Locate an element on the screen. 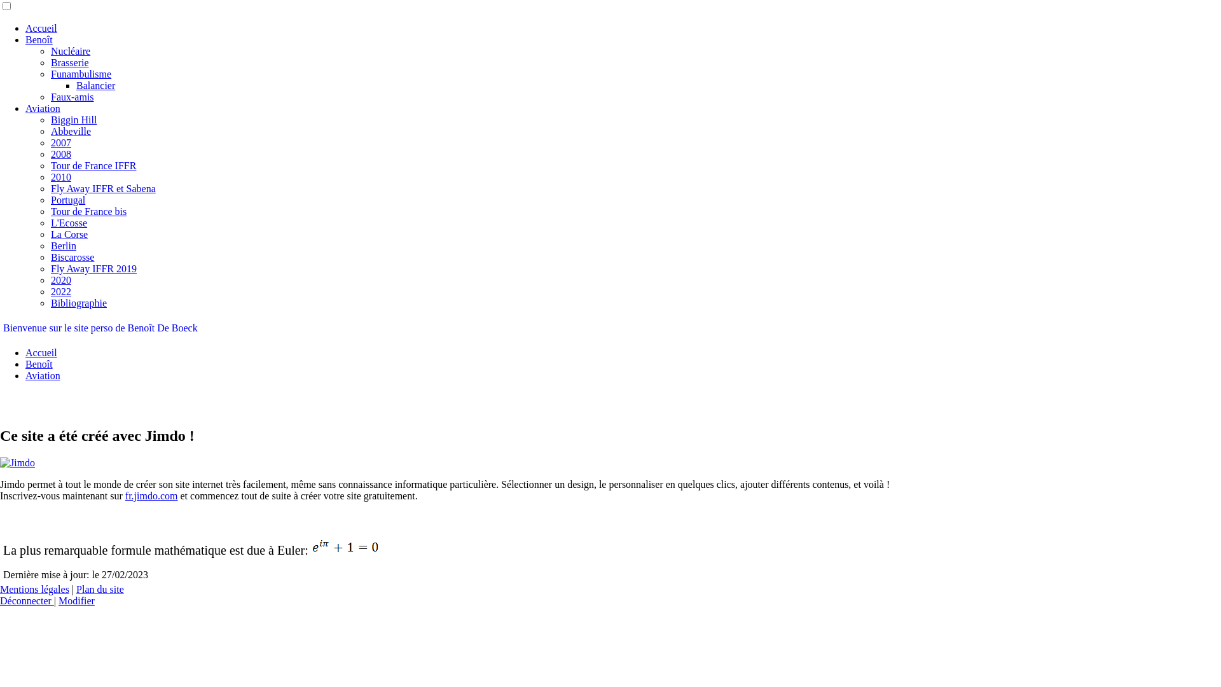 Image resolution: width=1221 pixels, height=687 pixels. Accueil is located at coordinates (41, 352).